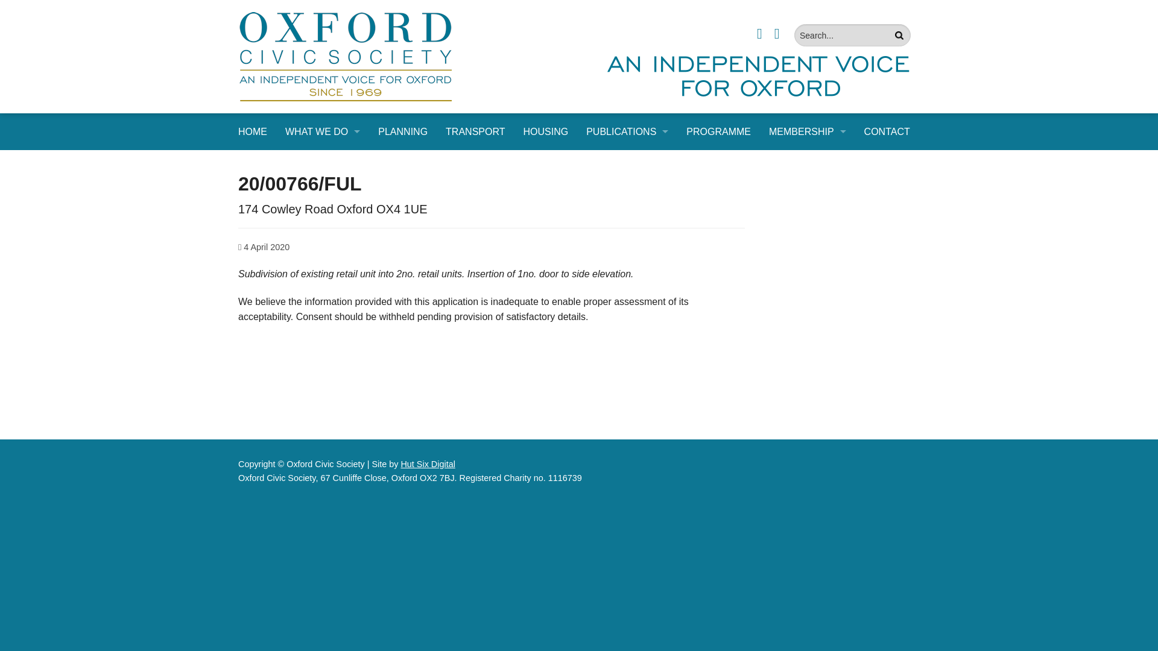  I want to click on TRANSPORT, so click(475, 131).